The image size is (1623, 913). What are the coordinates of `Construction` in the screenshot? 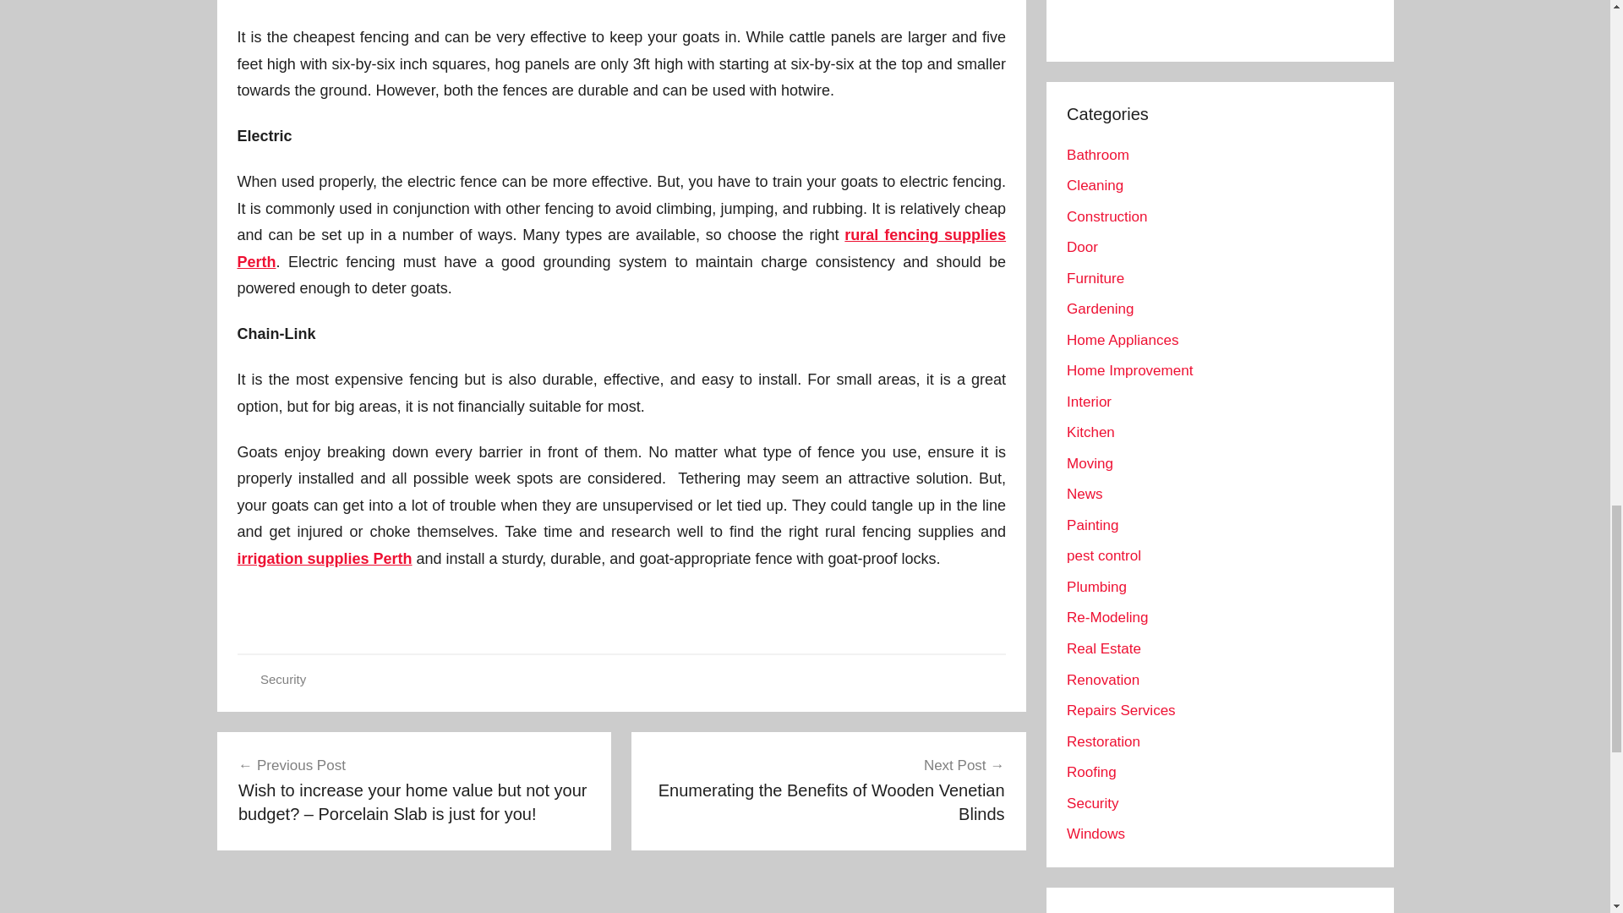 It's located at (1094, 184).